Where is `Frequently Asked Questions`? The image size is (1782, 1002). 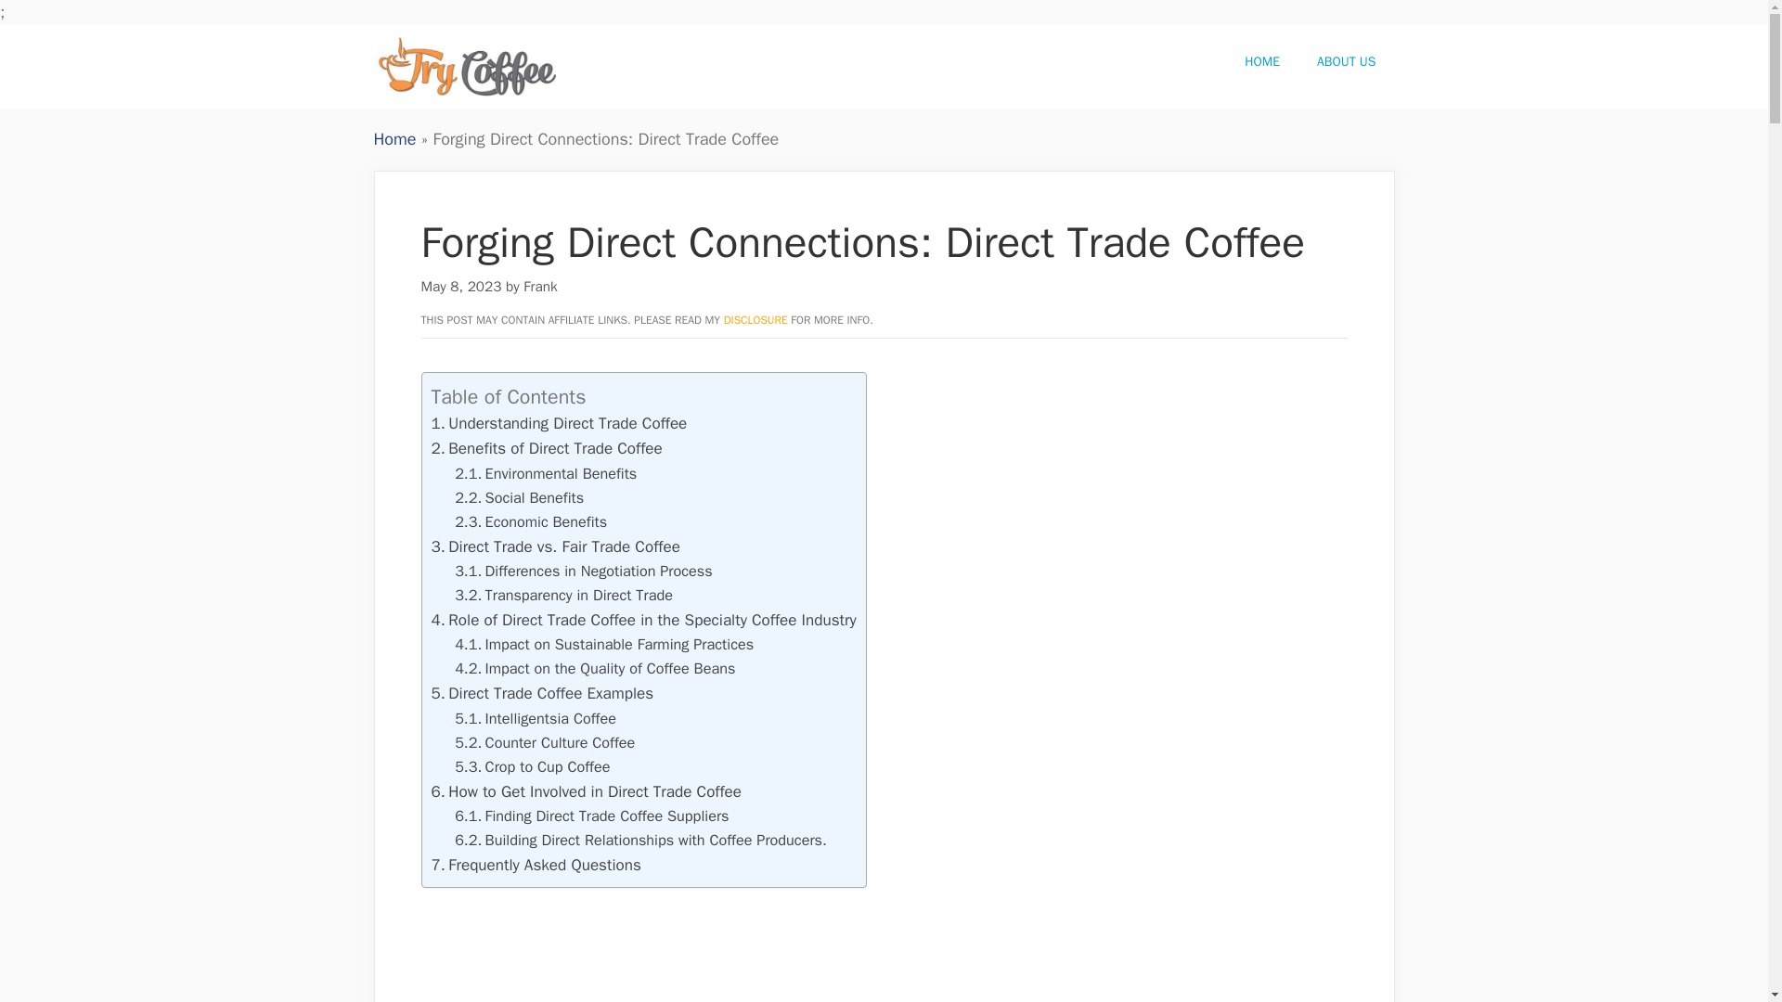
Frequently Asked Questions is located at coordinates (535, 865).